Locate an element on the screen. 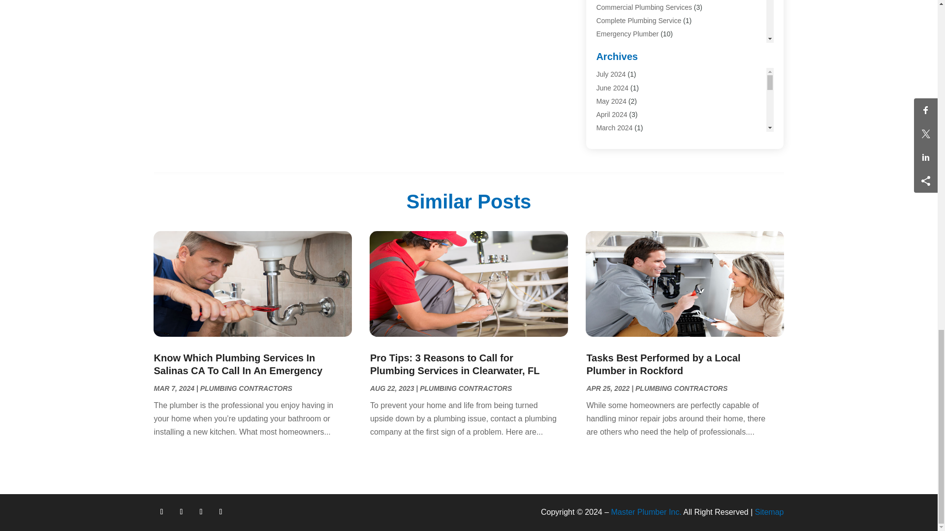 This screenshot has height=531, width=945. Plumbing Contractors is located at coordinates (629, 114).